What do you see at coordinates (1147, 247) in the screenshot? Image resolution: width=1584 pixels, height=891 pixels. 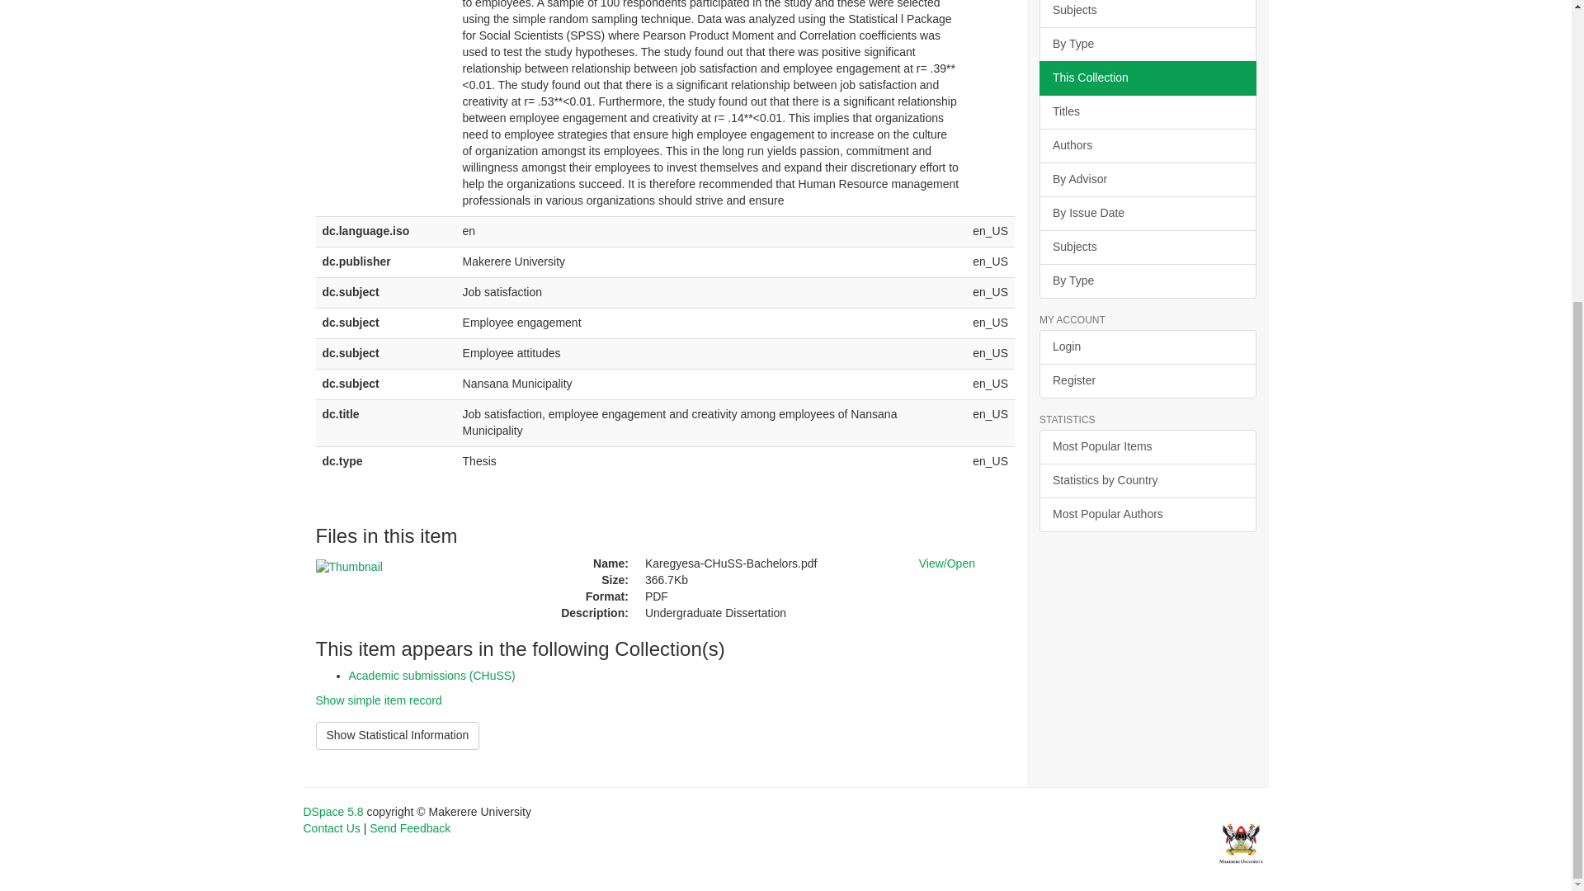 I see `Subjects` at bounding box center [1147, 247].